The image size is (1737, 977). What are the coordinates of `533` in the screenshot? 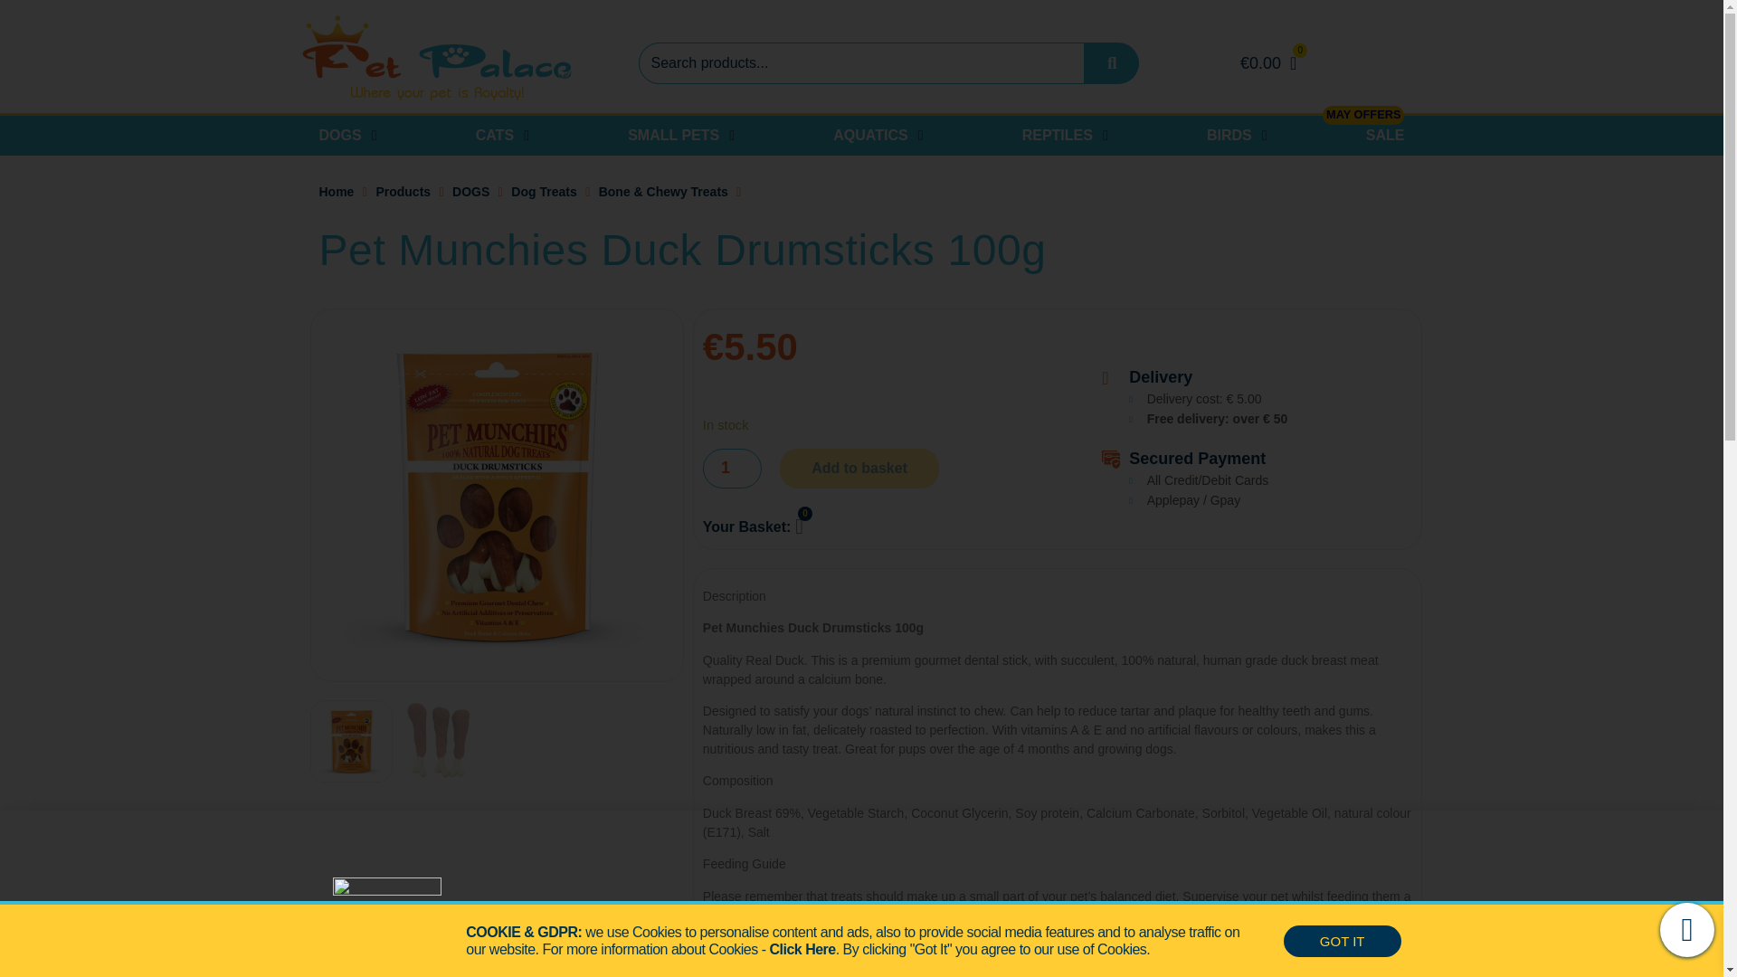 It's located at (870, 494).